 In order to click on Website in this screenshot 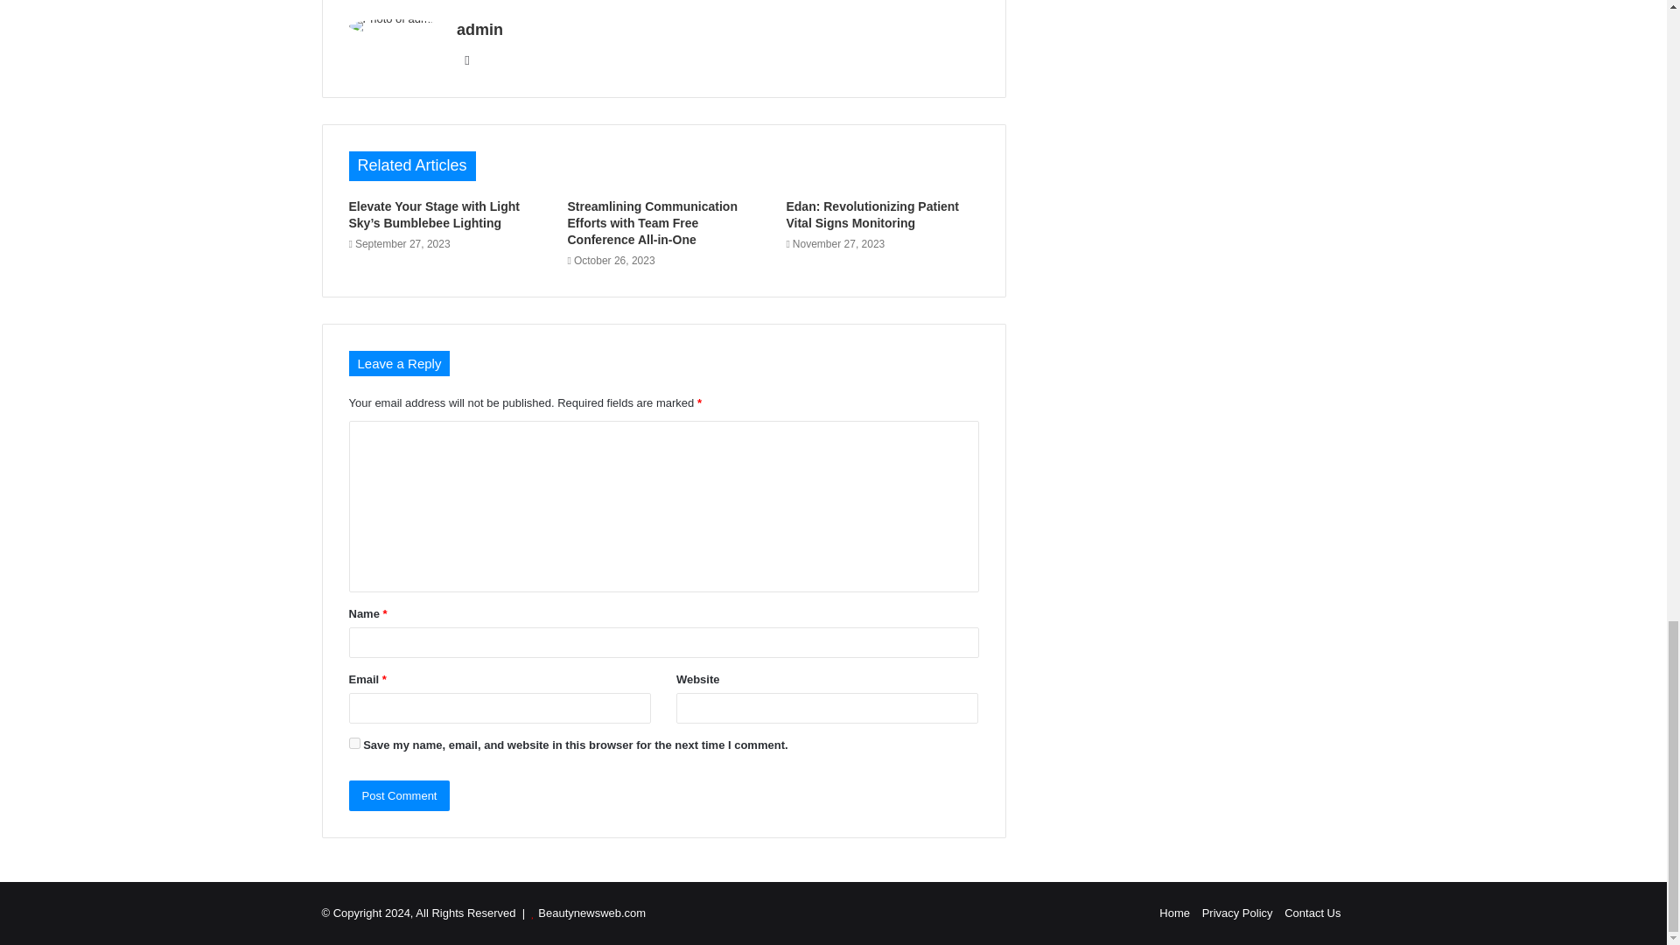, I will do `click(467, 60)`.